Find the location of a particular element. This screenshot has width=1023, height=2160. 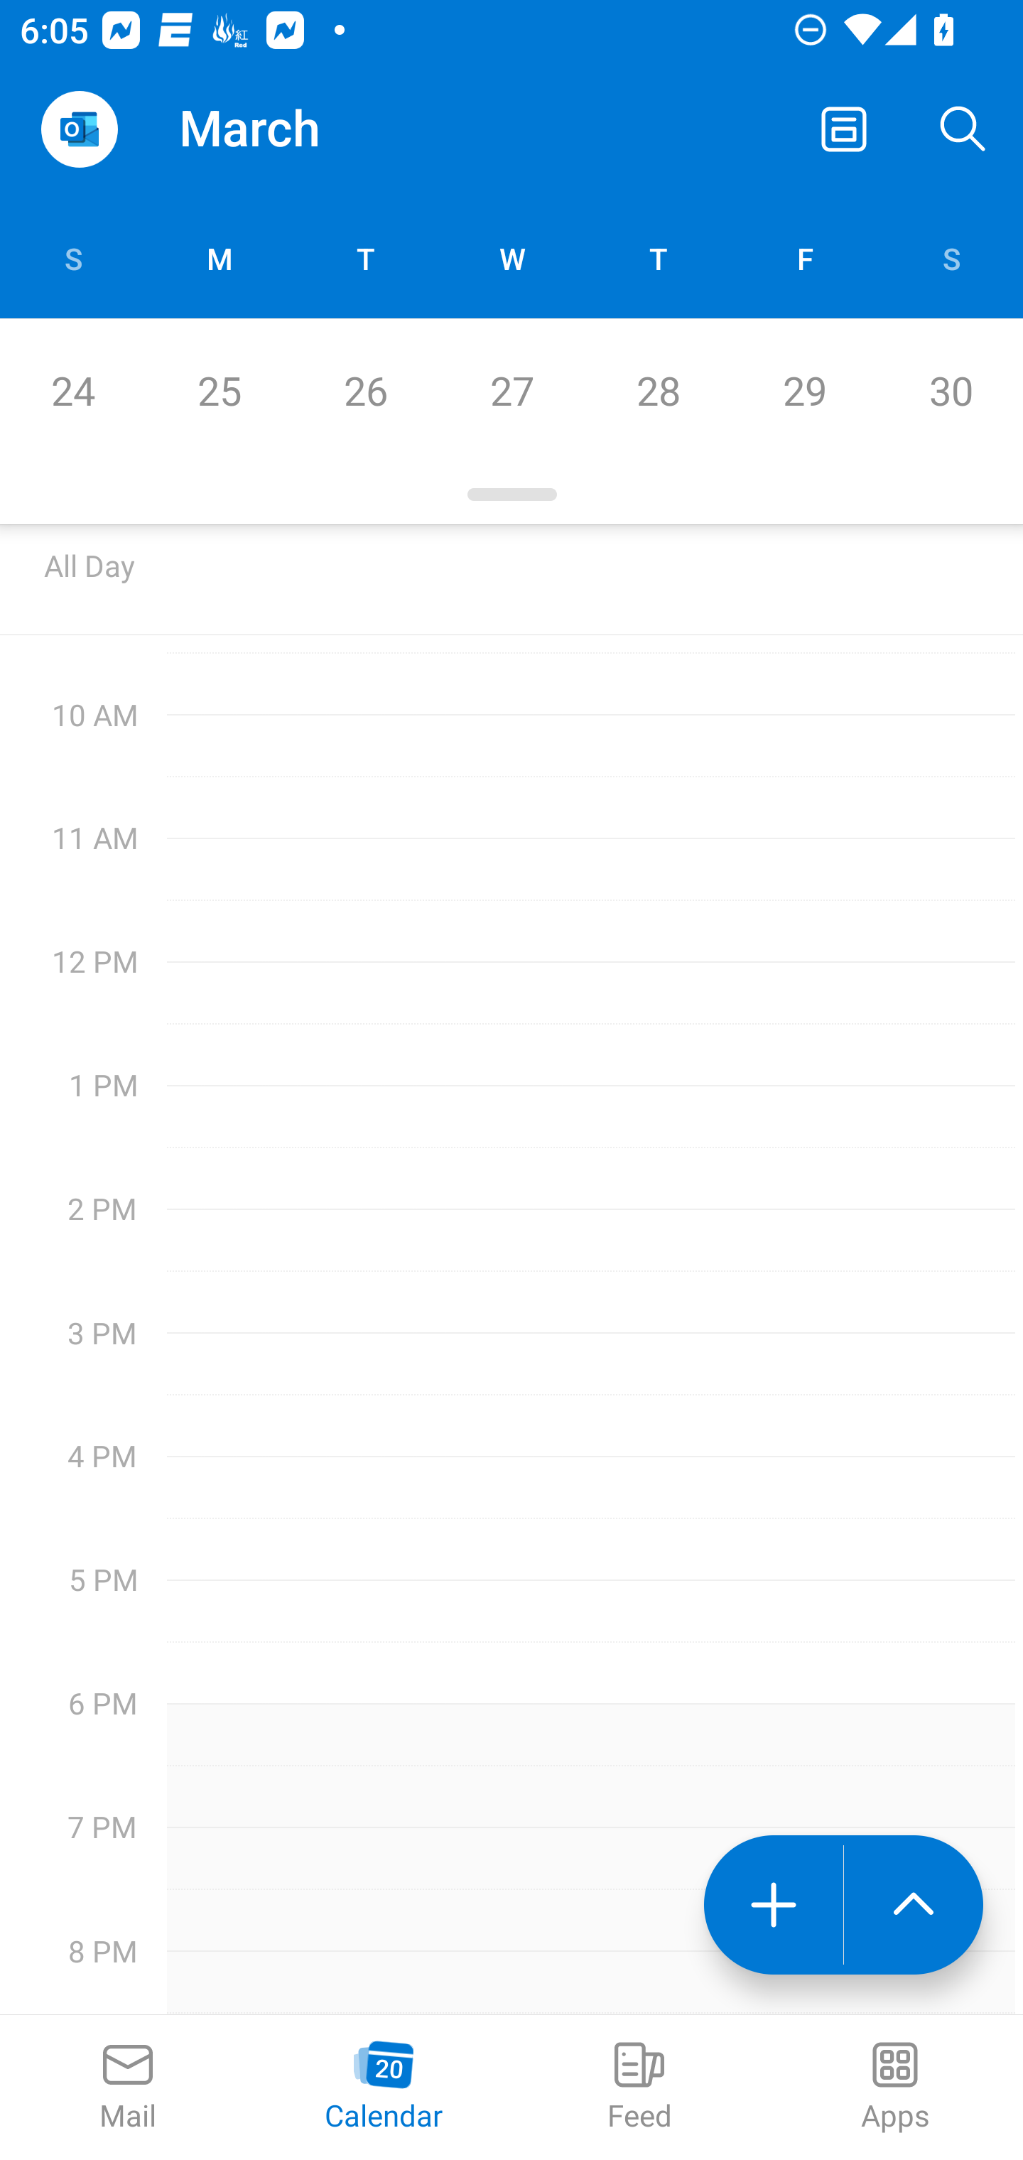

29 Friday, March 29 is located at coordinates (804, 391).